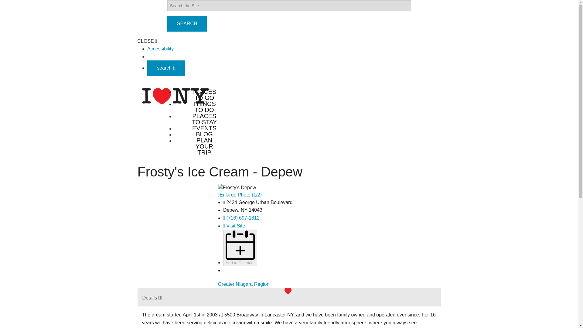 Image resolution: width=583 pixels, height=328 pixels. I want to click on Accessibility, so click(160, 49).